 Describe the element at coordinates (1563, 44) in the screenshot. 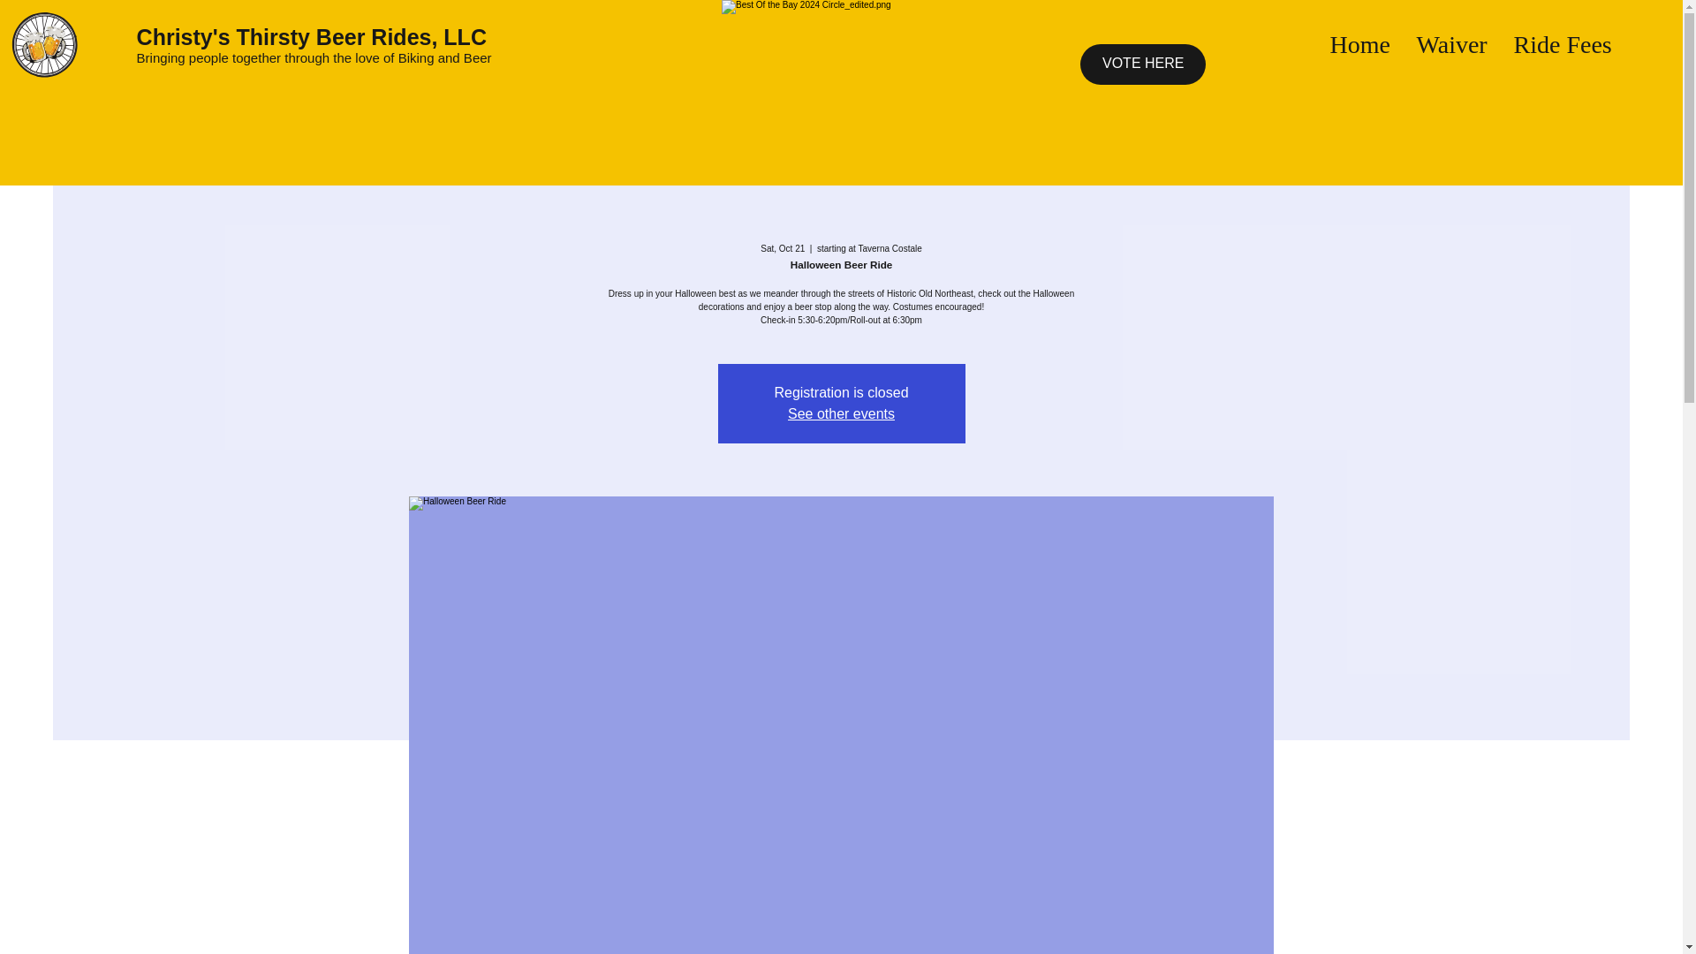

I see `Ride Fees` at that location.